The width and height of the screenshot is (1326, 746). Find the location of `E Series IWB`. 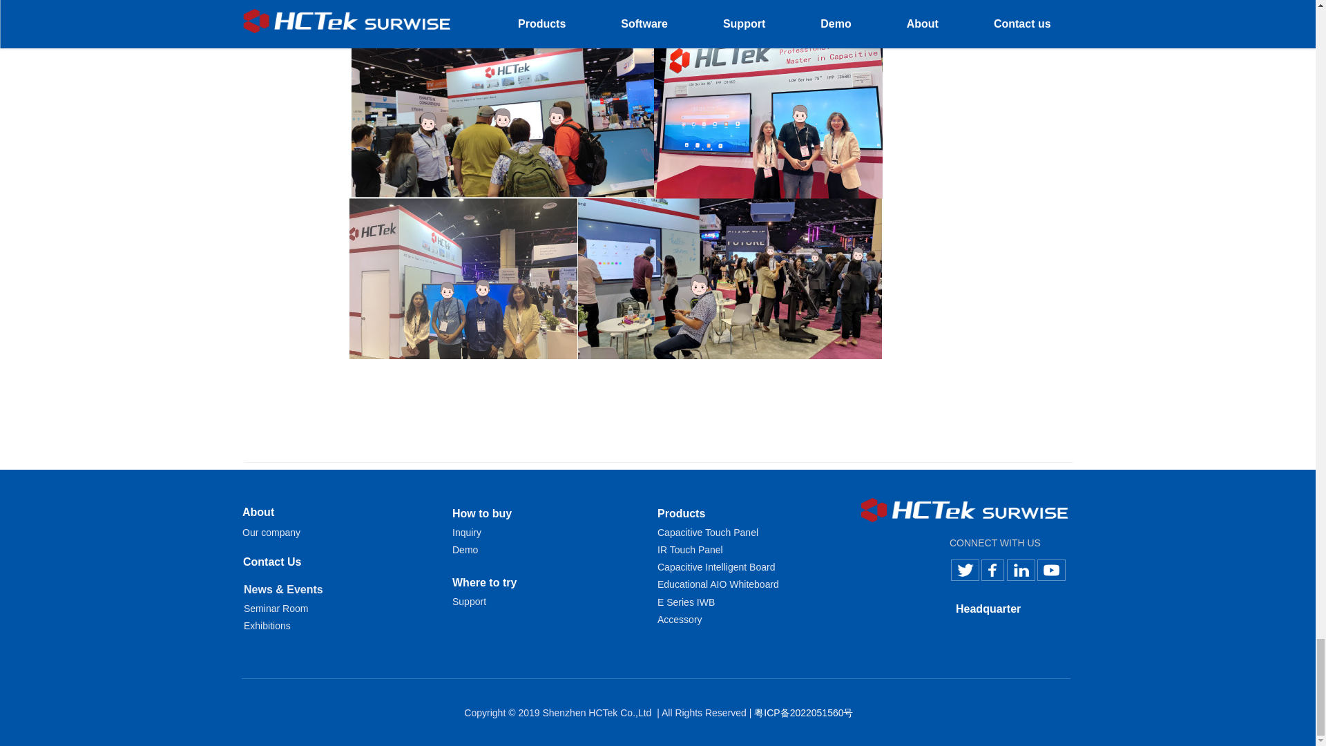

E Series IWB is located at coordinates (686, 602).